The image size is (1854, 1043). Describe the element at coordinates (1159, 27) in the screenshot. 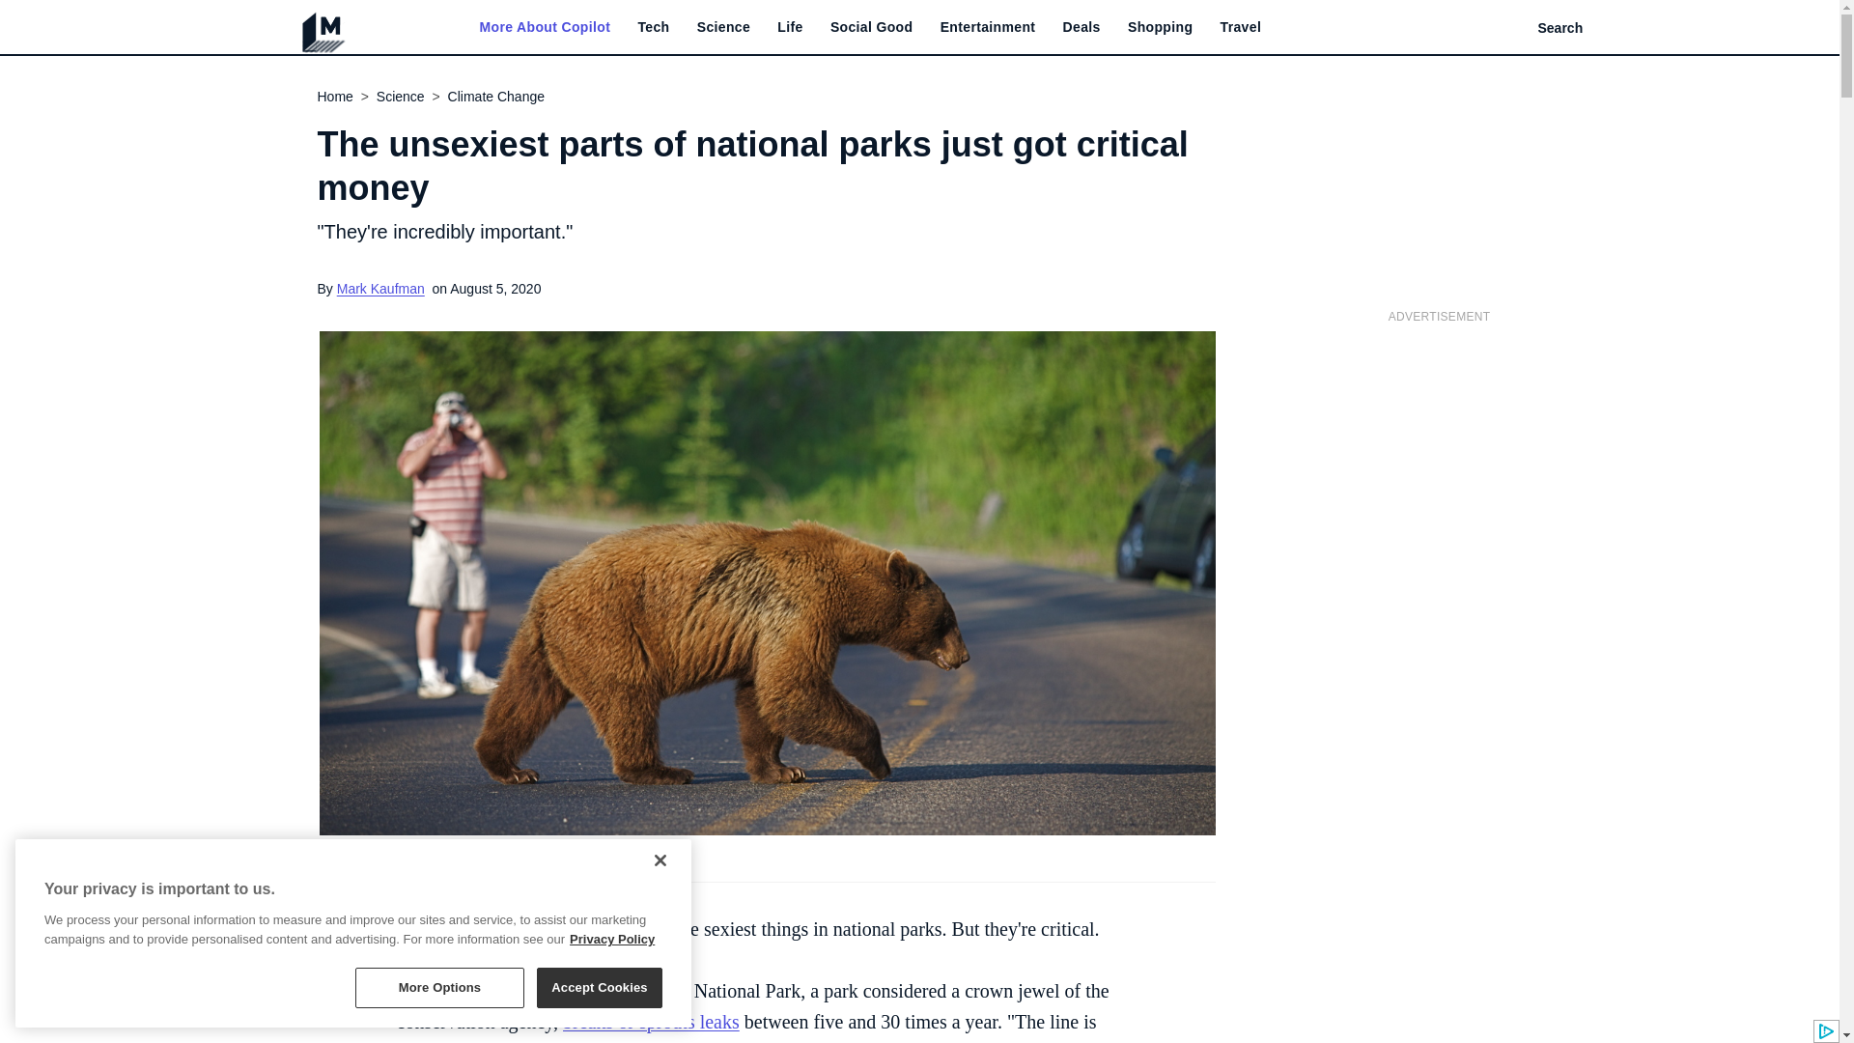

I see `Shopping` at that location.